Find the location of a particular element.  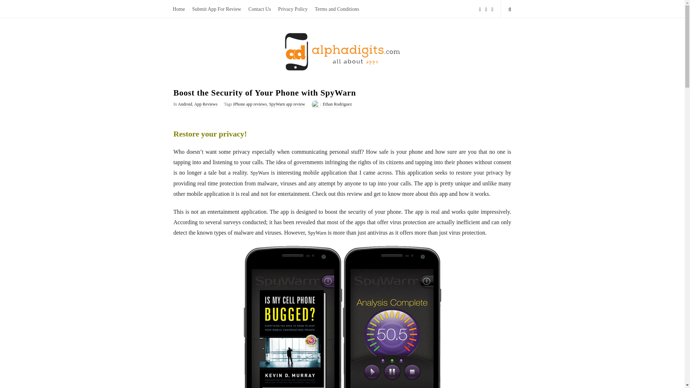

Submit App For Review is located at coordinates (216, 9).